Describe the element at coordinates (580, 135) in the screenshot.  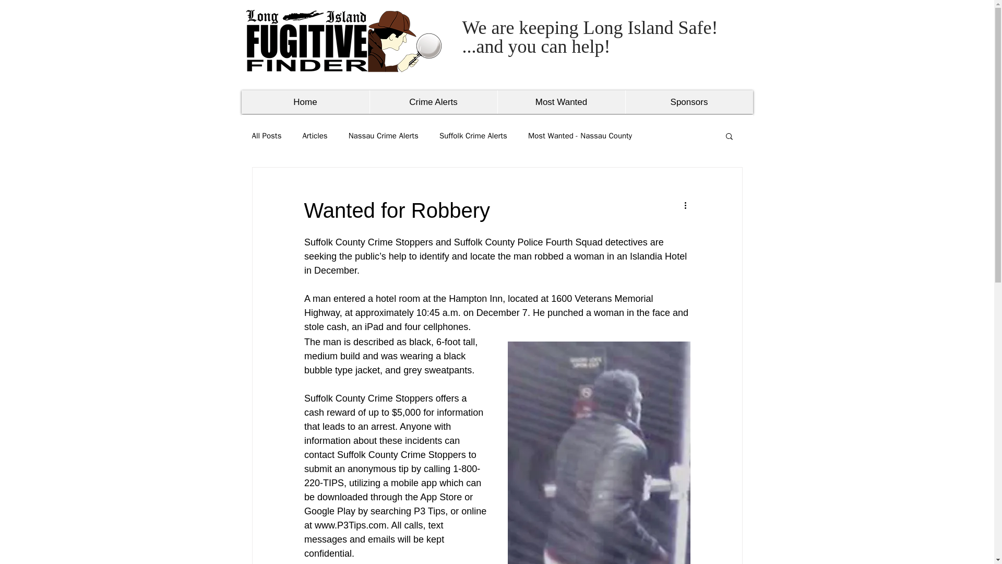
I see `Most Wanted - Nassau County` at that location.